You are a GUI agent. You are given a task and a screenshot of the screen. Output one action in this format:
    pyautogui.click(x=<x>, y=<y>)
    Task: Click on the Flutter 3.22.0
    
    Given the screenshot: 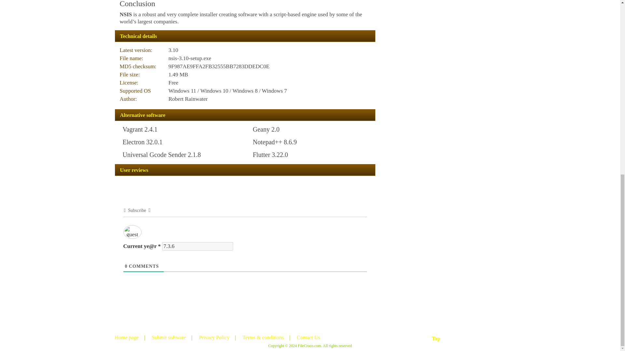 What is the action you would take?
    pyautogui.click(x=270, y=155)
    